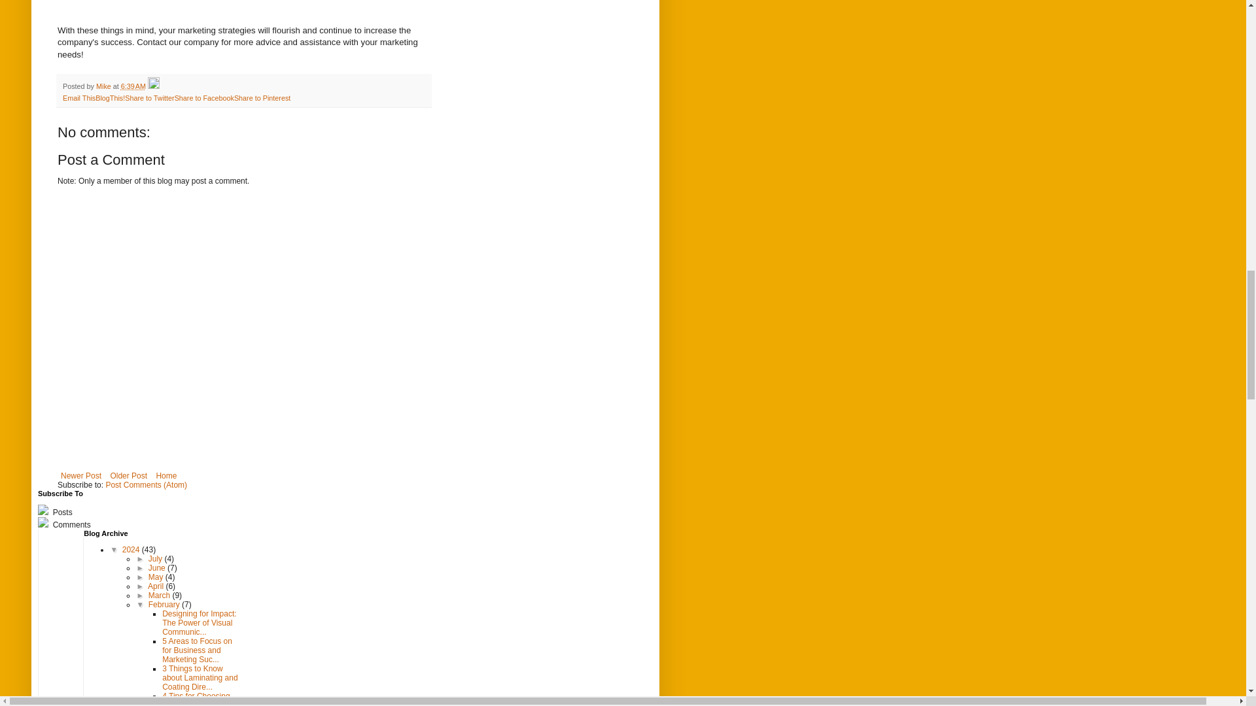 The width and height of the screenshot is (1256, 706). What do you see at coordinates (110, 97) in the screenshot?
I see `BlogThis!` at bounding box center [110, 97].